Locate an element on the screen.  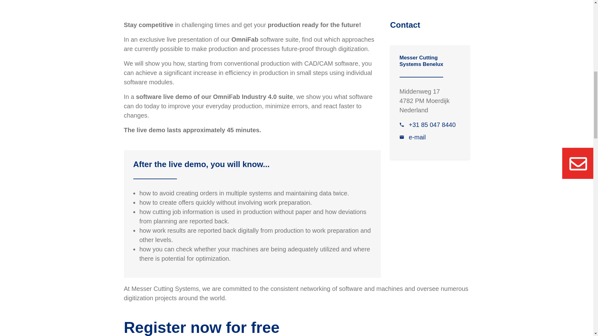
Register now for free is located at coordinates (202, 327).